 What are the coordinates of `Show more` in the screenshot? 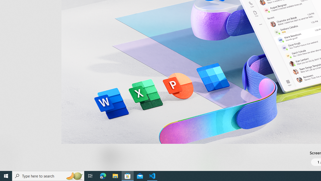 It's located at (214, 169).